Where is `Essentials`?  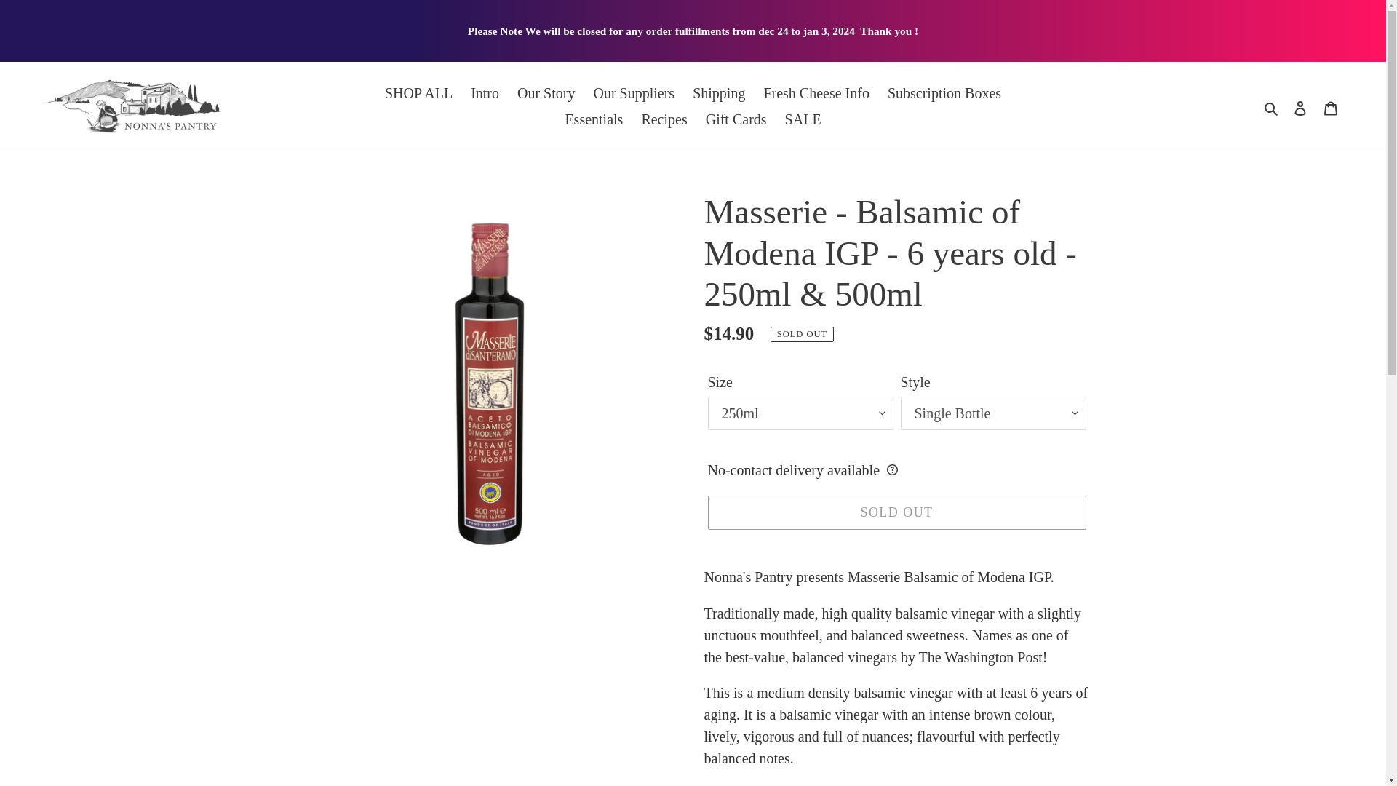 Essentials is located at coordinates (594, 119).